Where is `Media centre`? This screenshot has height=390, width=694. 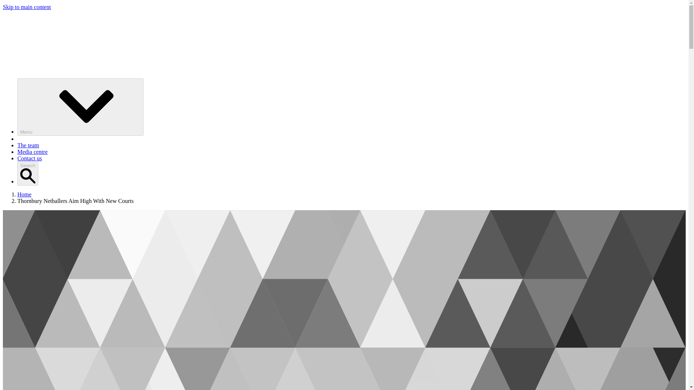 Media centre is located at coordinates (33, 152).